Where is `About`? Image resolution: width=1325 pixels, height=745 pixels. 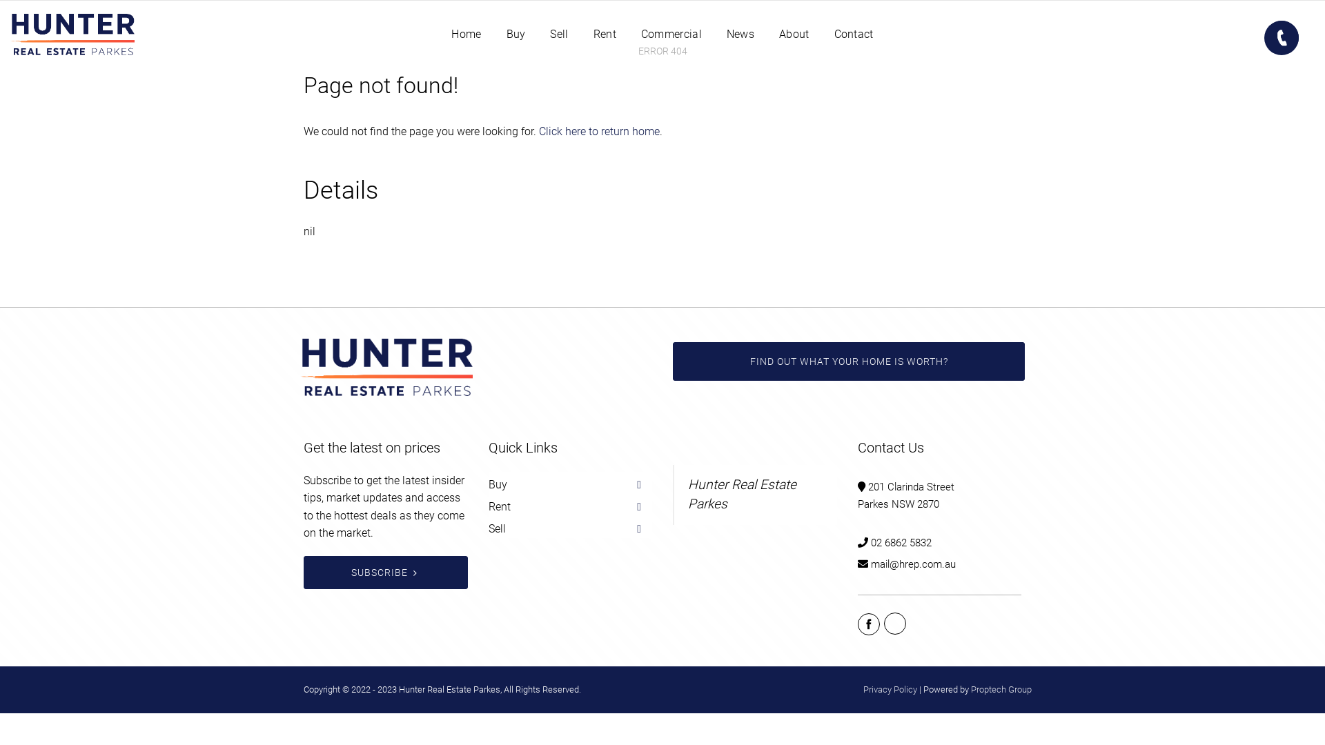
About is located at coordinates (794, 34).